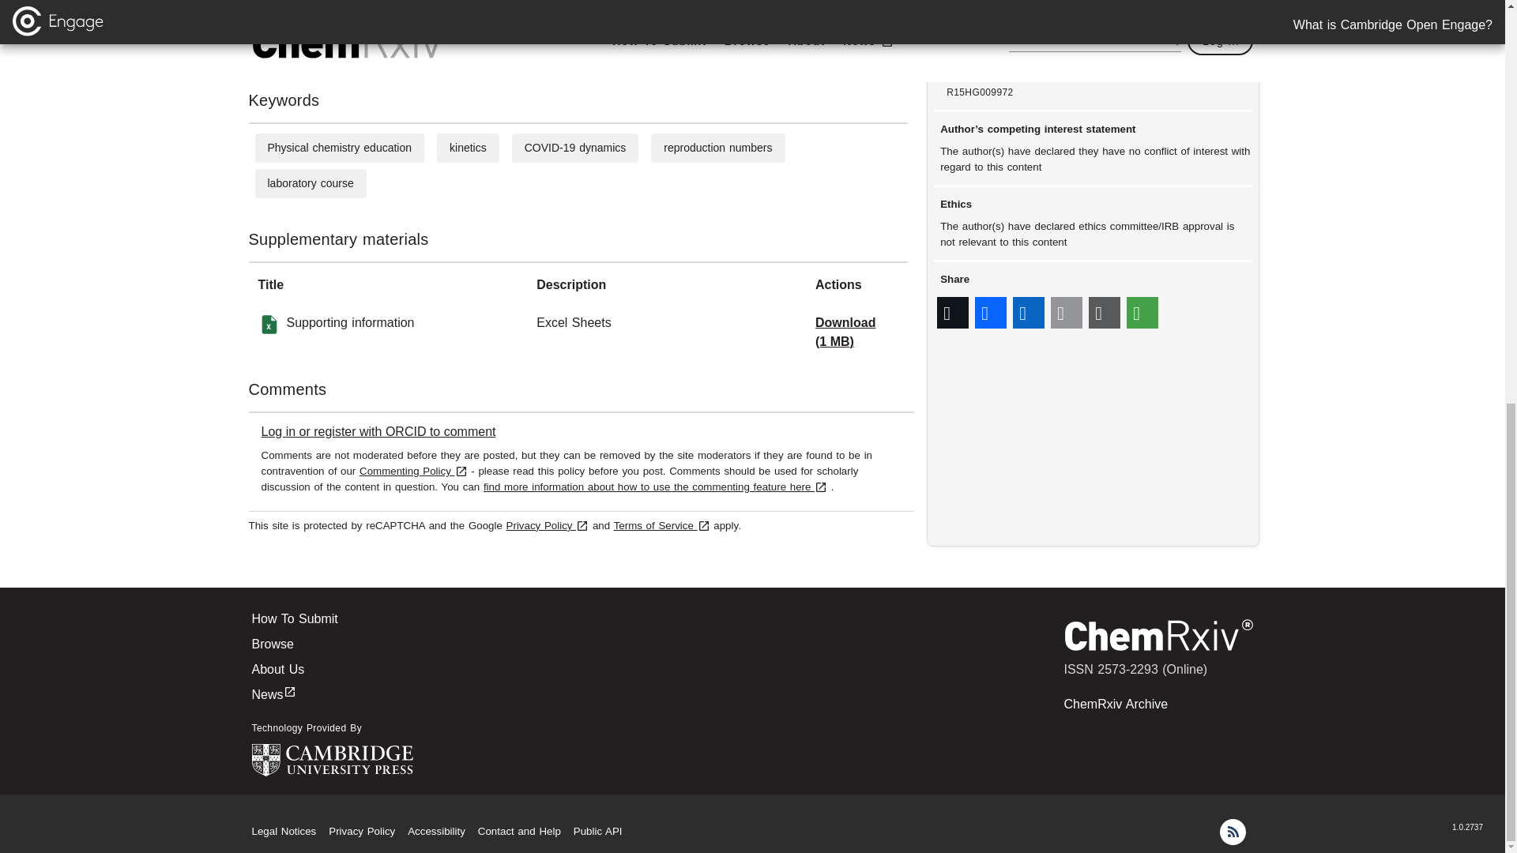 The height and width of the screenshot is (853, 1517). What do you see at coordinates (310, 182) in the screenshot?
I see `laboratory course` at bounding box center [310, 182].